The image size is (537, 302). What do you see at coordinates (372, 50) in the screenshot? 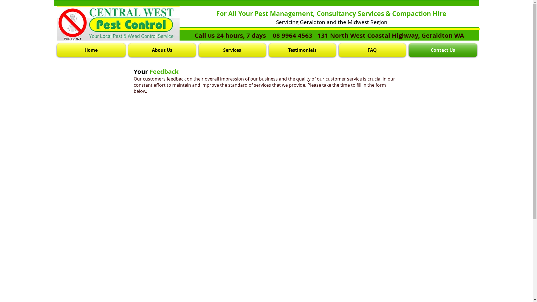
I see `FAQ` at bounding box center [372, 50].